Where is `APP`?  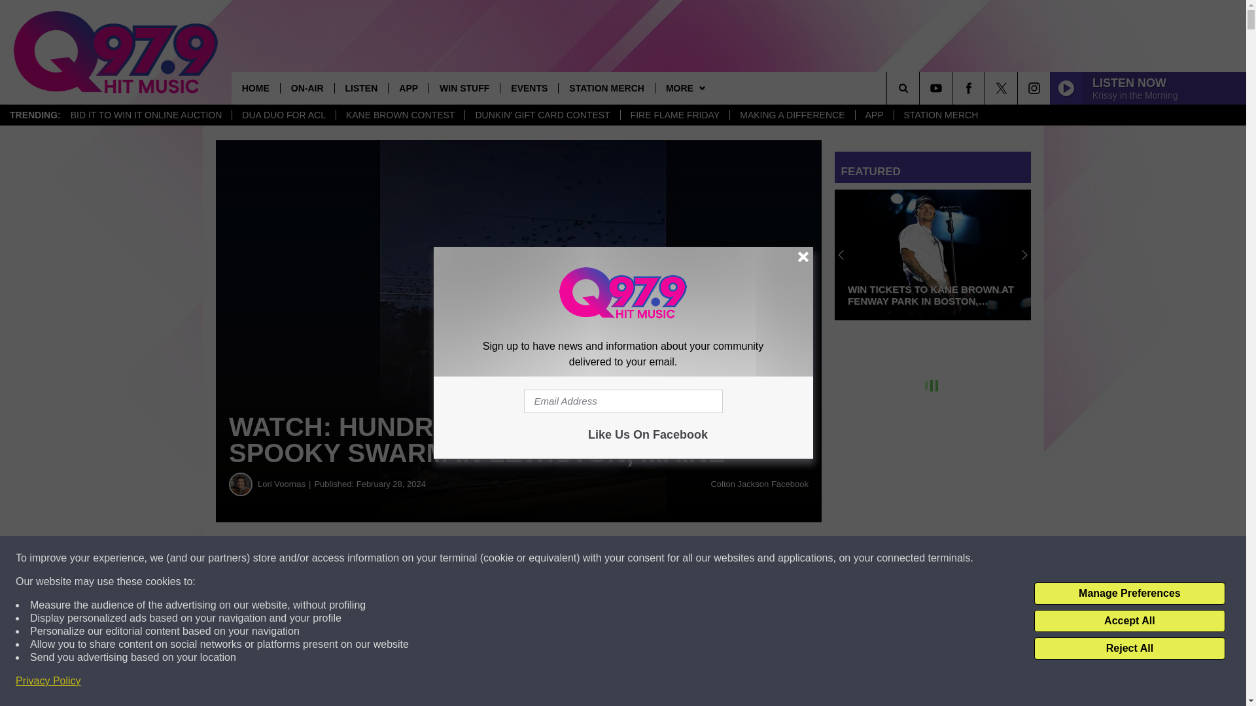 APP is located at coordinates (874, 115).